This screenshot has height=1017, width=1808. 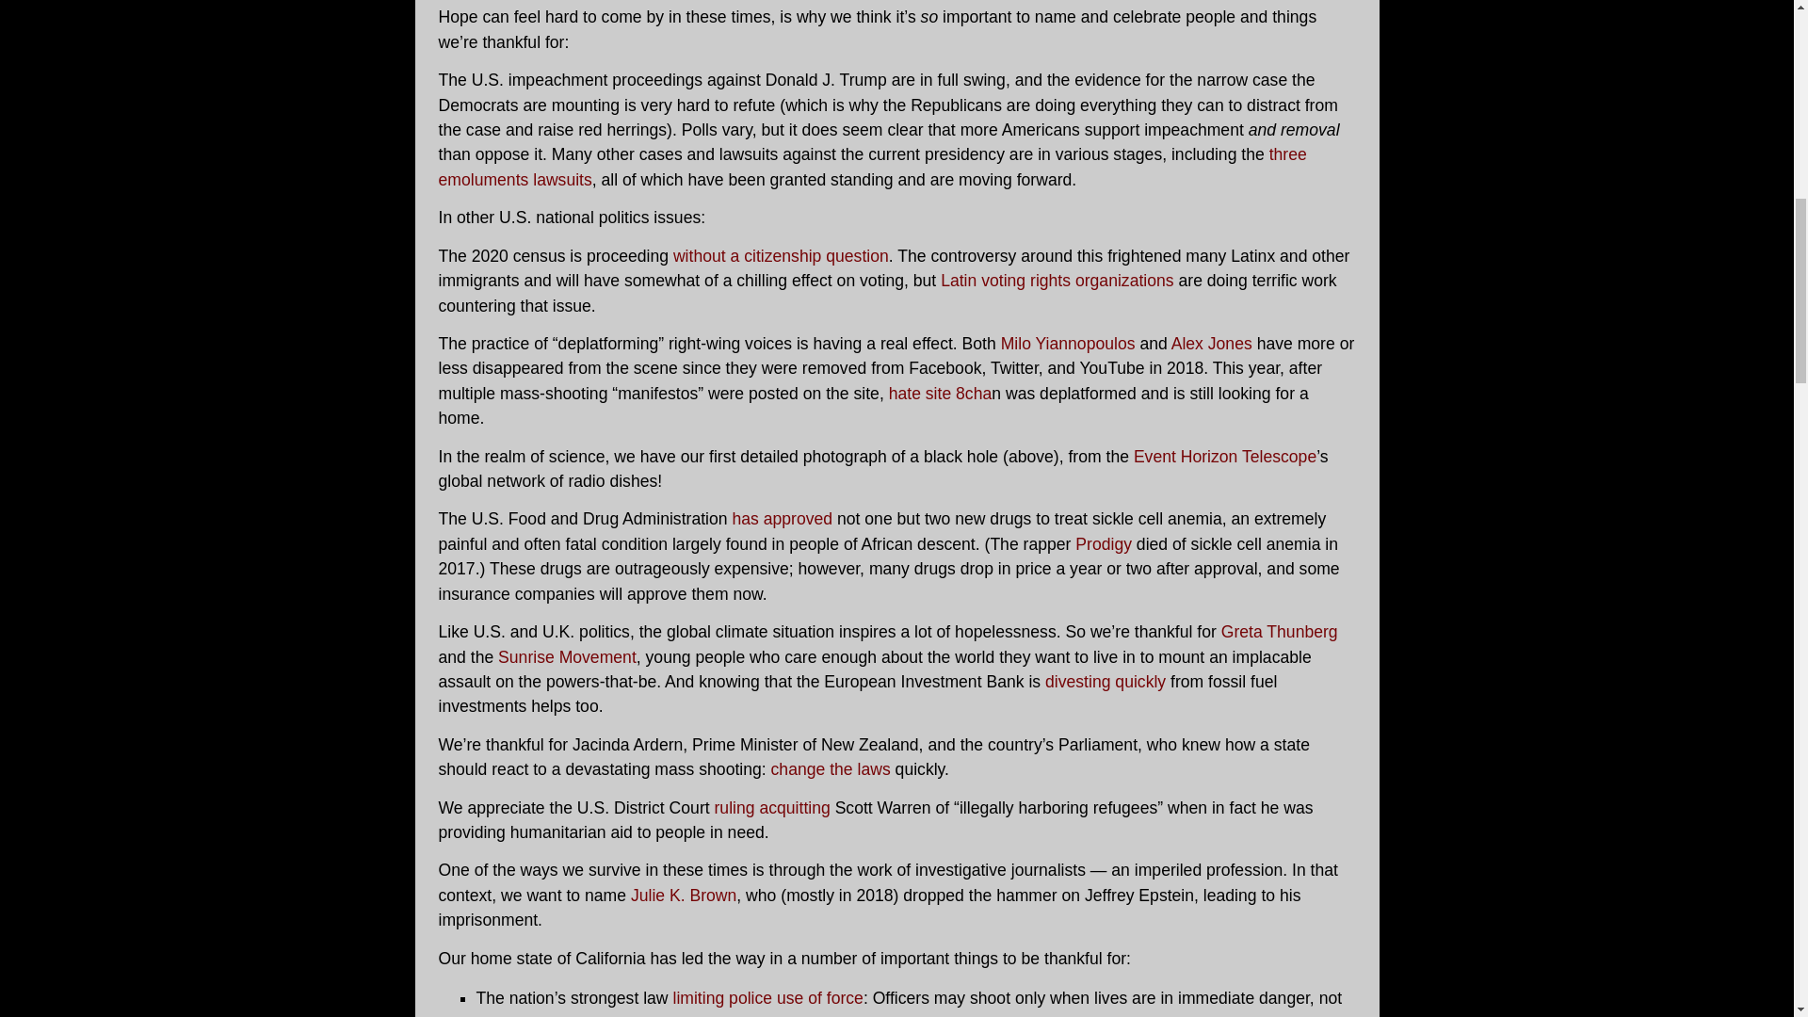 I want to click on Greta Thunberg, so click(x=1279, y=631).